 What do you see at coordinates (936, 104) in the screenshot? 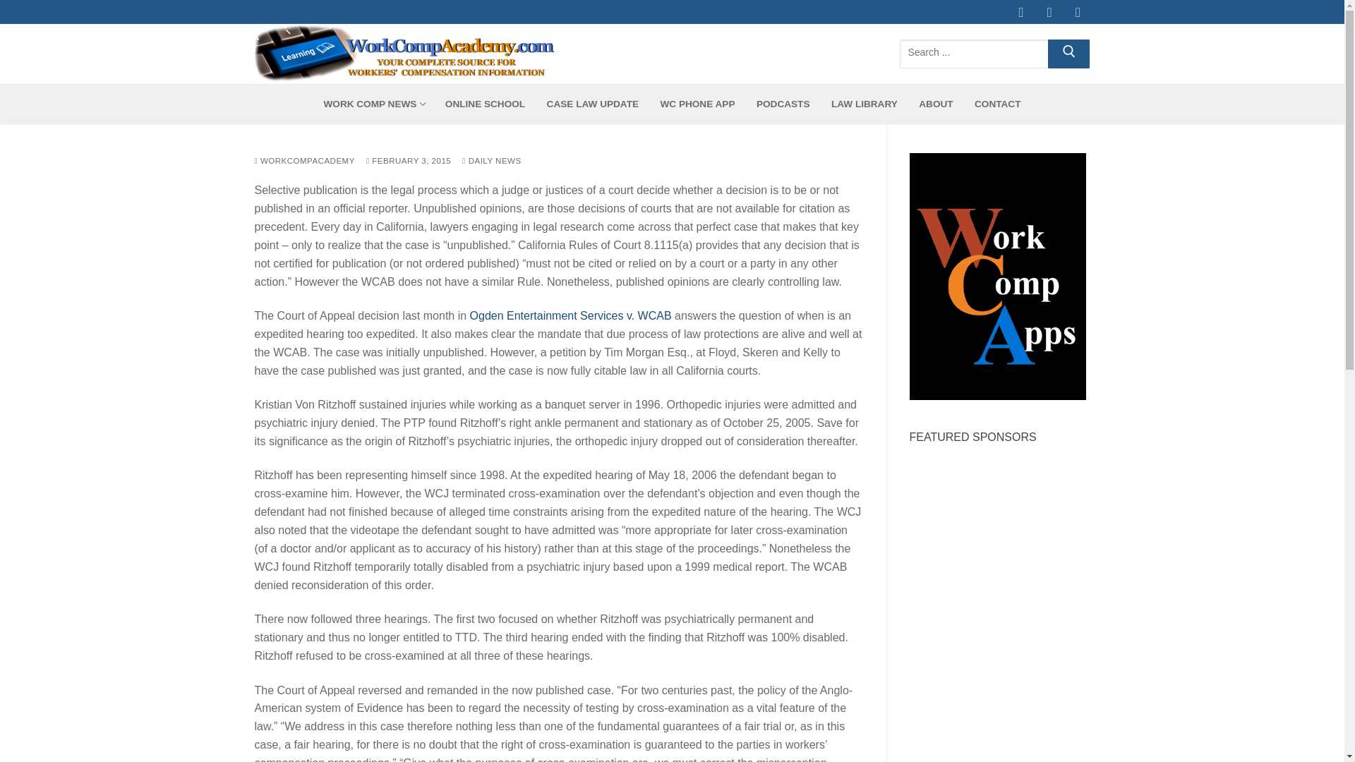
I see `ABOUT` at bounding box center [936, 104].